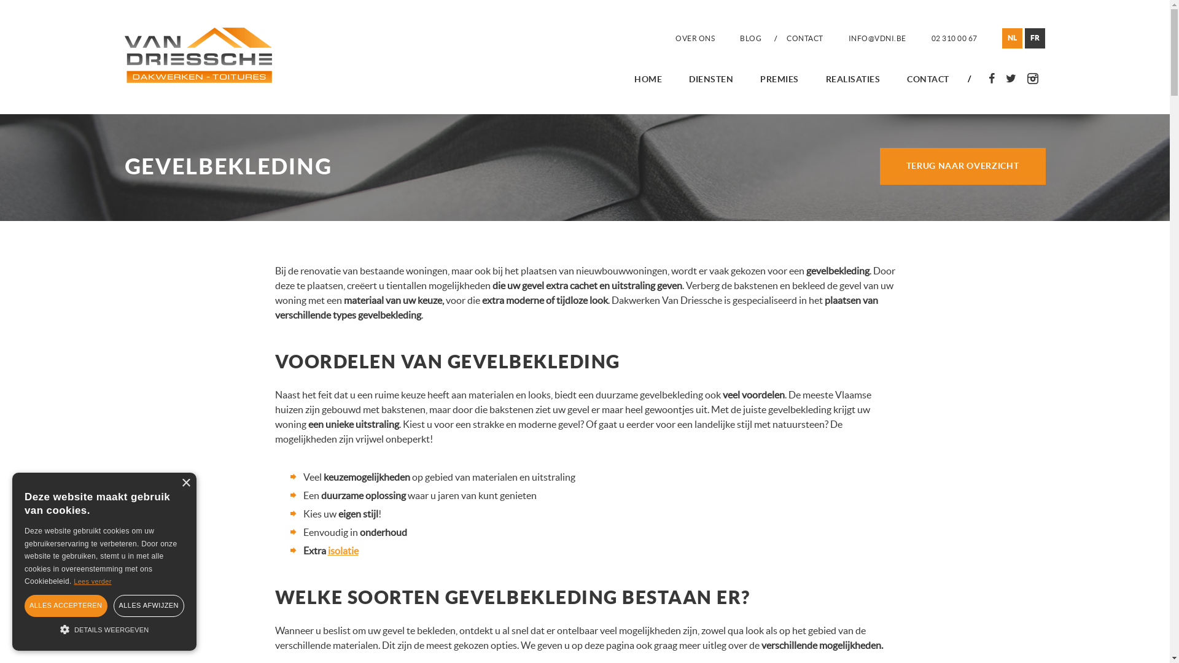 Image resolution: width=1179 pixels, height=663 pixels. What do you see at coordinates (928, 79) in the screenshot?
I see `CONTACT` at bounding box center [928, 79].